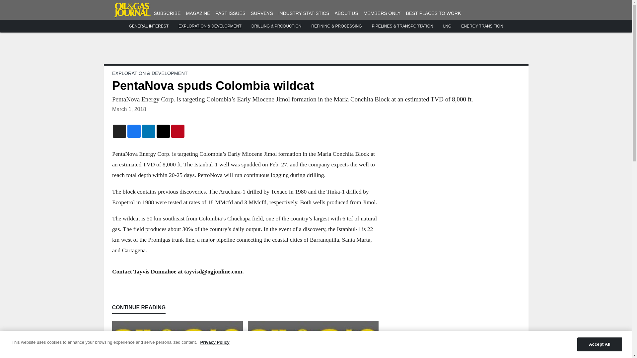 The width and height of the screenshot is (637, 358). I want to click on INDUSTRY STATISTICS, so click(304, 13).